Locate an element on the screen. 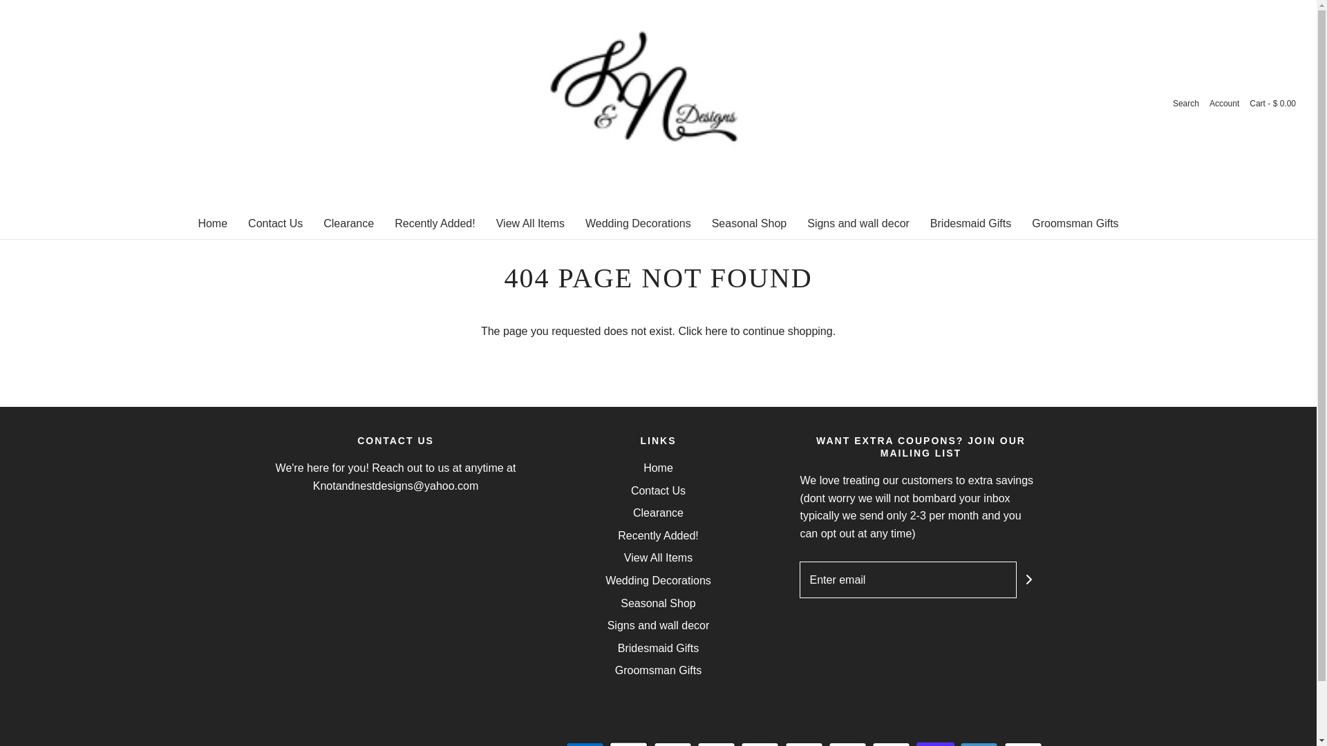 The image size is (1327, 746). Visa is located at coordinates (1022, 743).